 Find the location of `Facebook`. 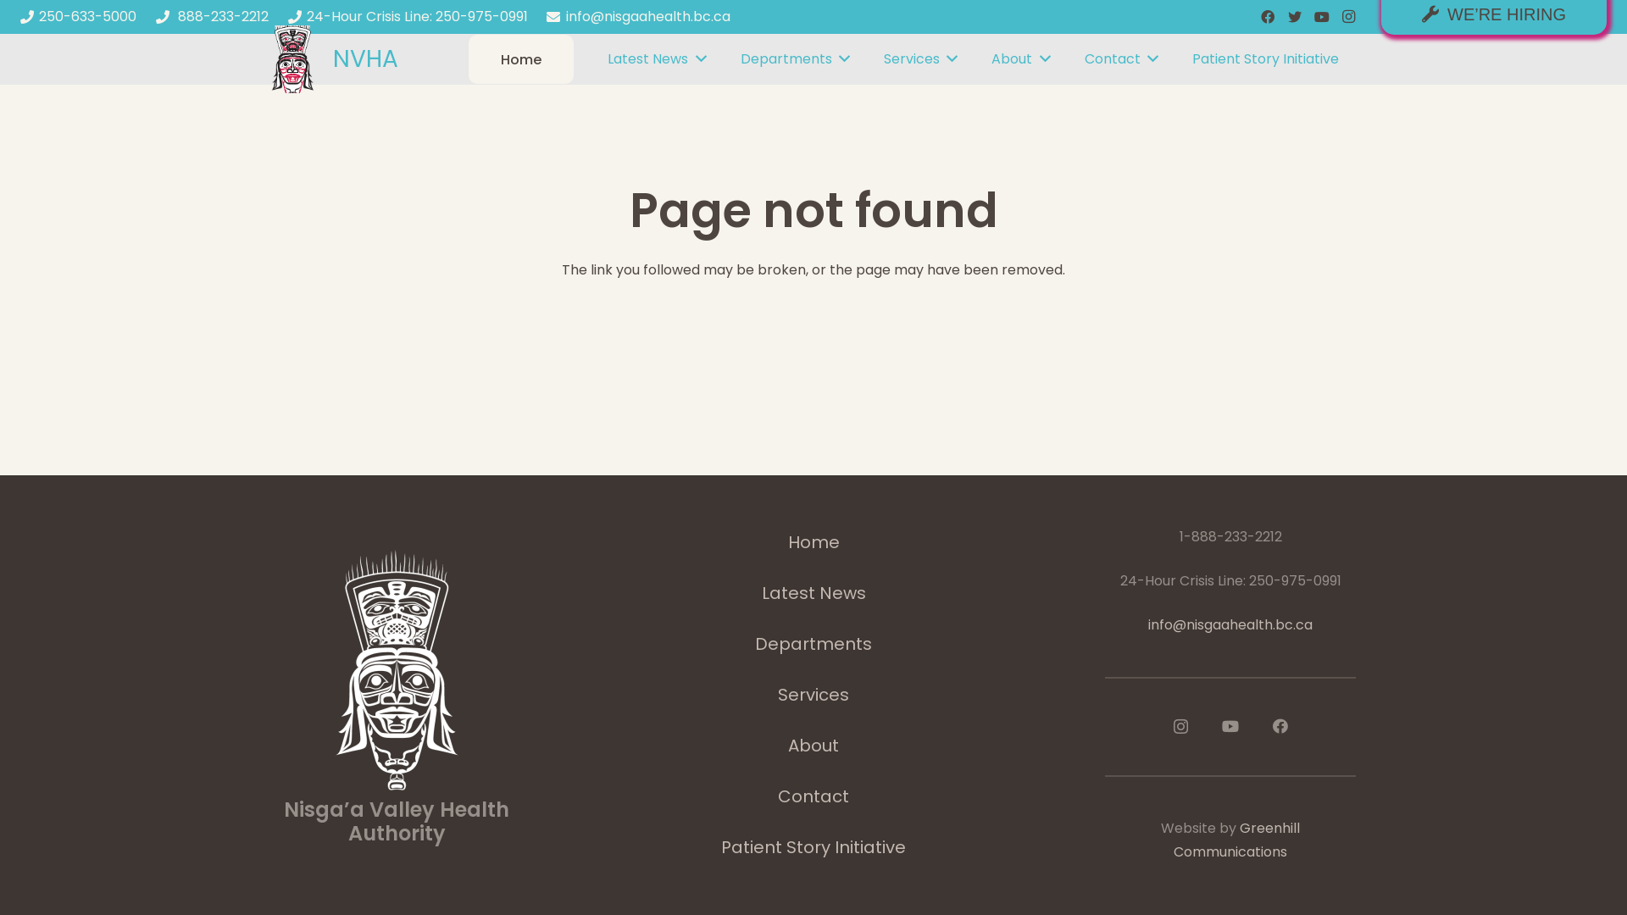

Facebook is located at coordinates (1280, 726).